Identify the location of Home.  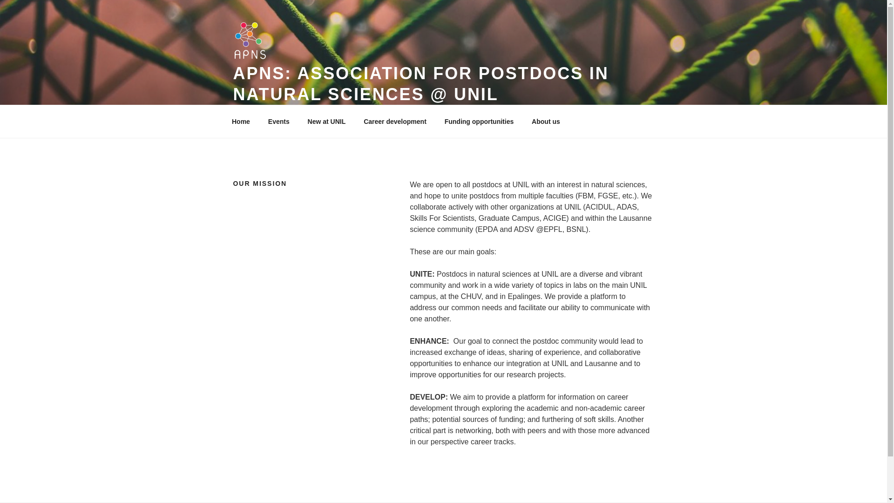
(241, 121).